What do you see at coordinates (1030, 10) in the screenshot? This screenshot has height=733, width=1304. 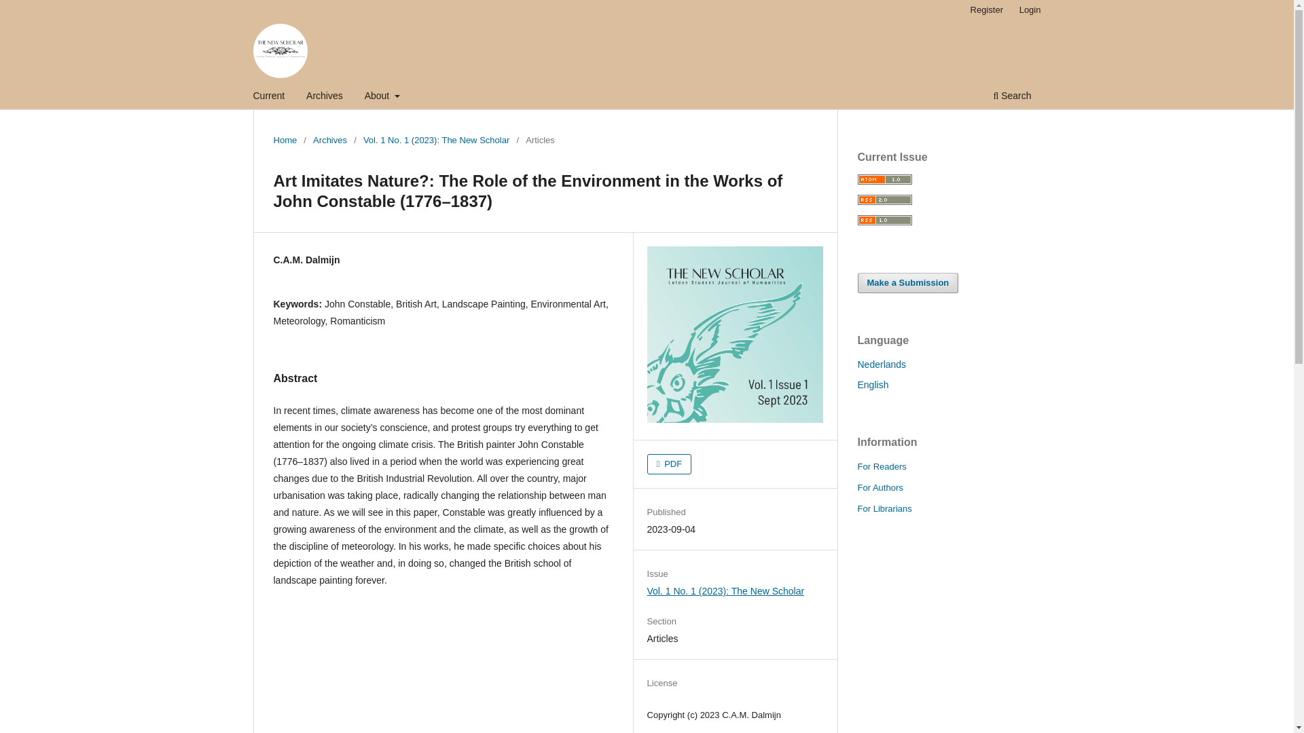 I see `Login` at bounding box center [1030, 10].